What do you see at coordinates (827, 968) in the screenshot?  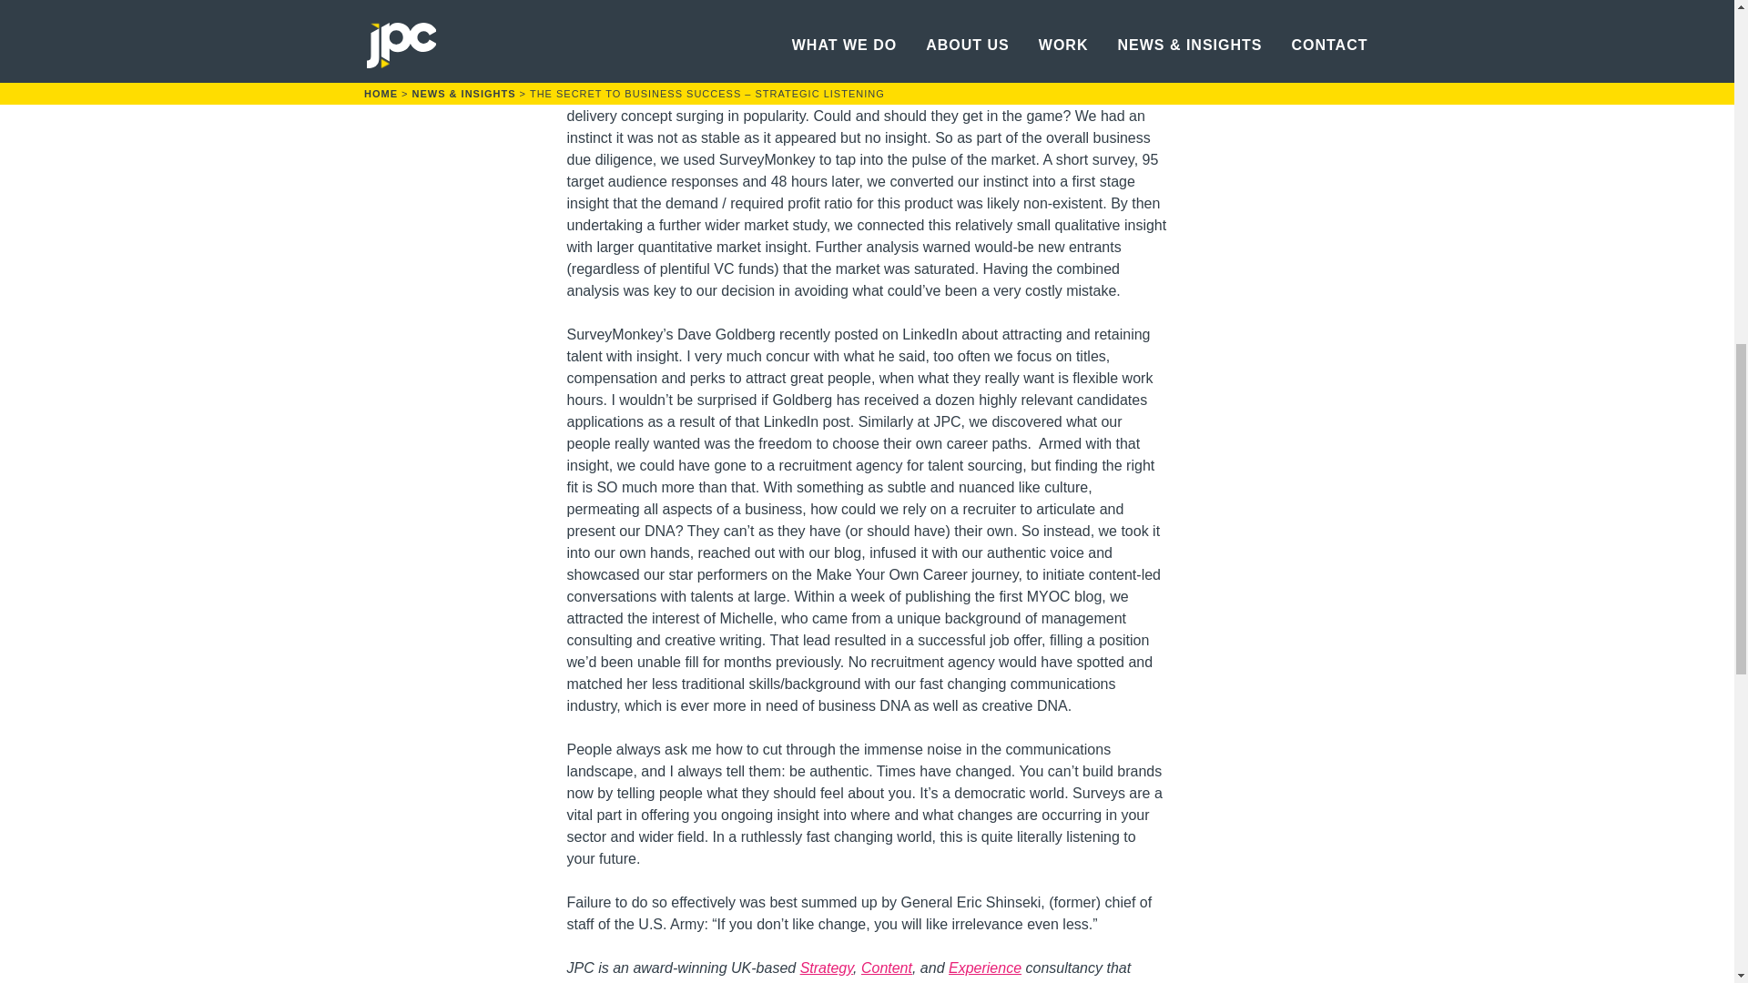 I see `Strategy` at bounding box center [827, 968].